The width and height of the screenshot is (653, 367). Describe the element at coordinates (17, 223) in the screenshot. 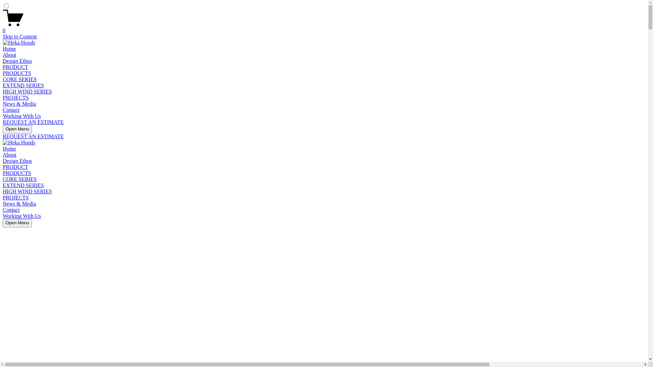

I see `Open Menu` at that location.